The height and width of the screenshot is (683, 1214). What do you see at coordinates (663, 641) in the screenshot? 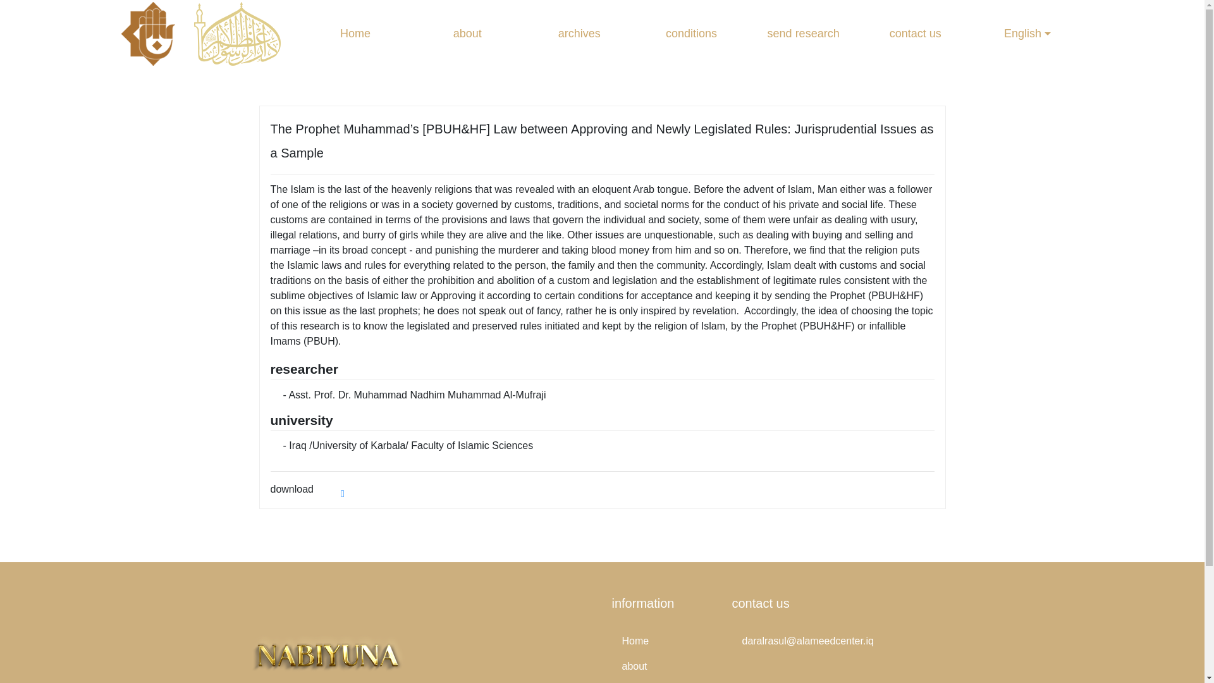
I see `Home` at bounding box center [663, 641].